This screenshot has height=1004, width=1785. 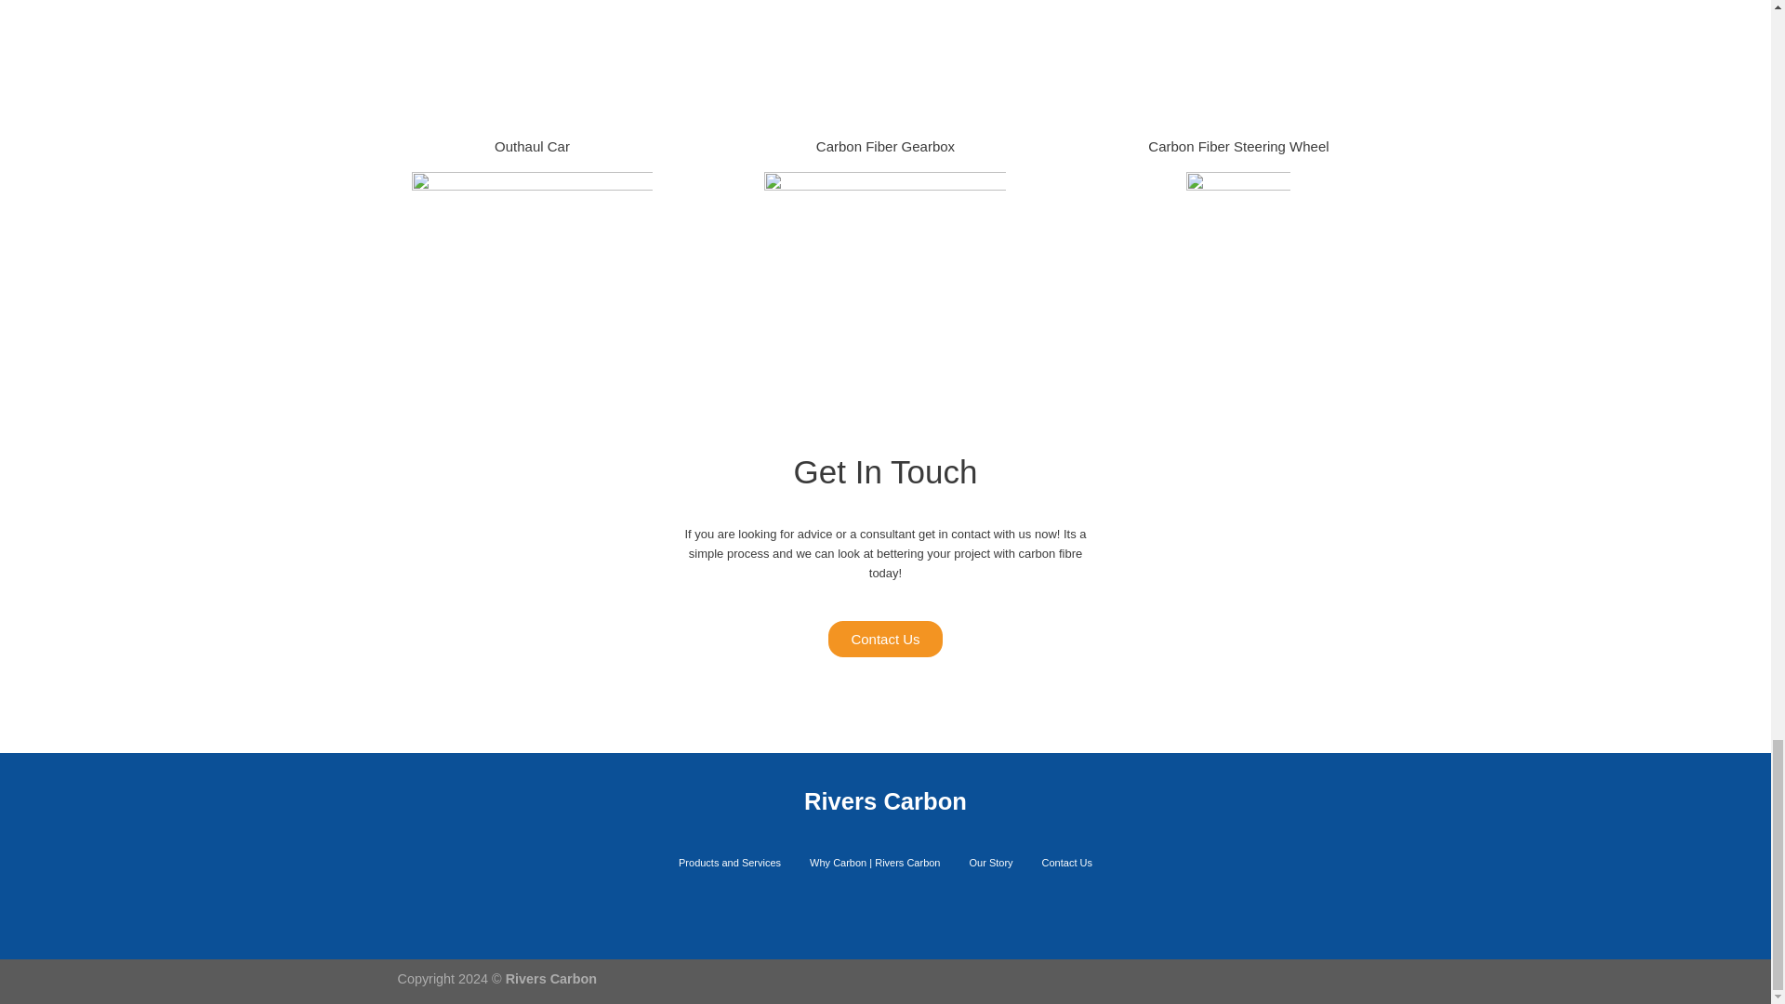 I want to click on Our Story, so click(x=990, y=863).